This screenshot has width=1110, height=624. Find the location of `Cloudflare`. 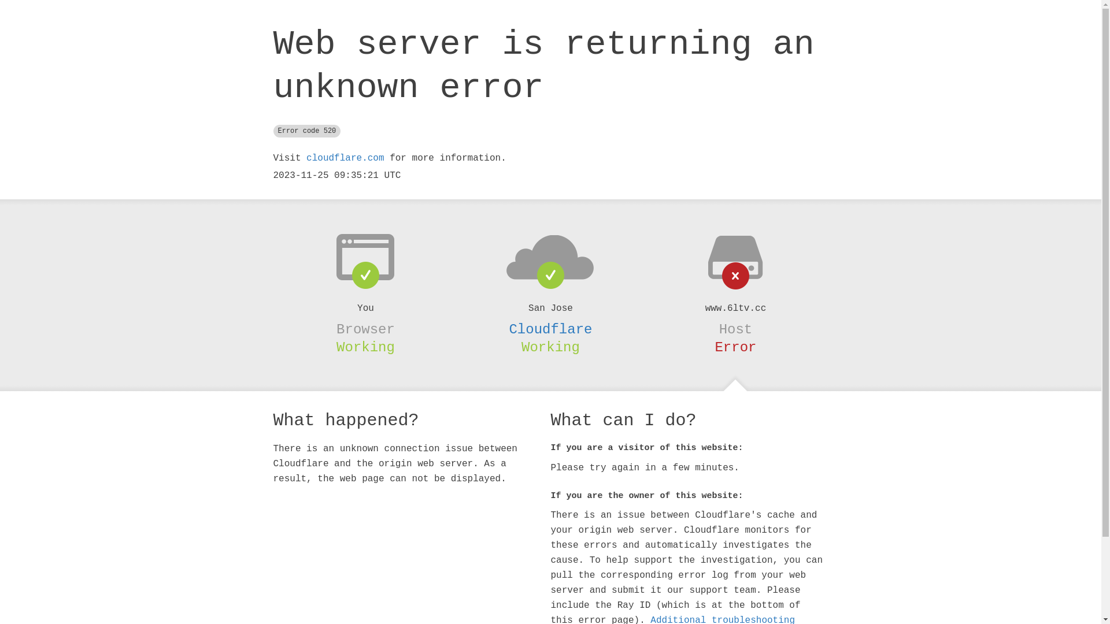

Cloudflare is located at coordinates (550, 329).